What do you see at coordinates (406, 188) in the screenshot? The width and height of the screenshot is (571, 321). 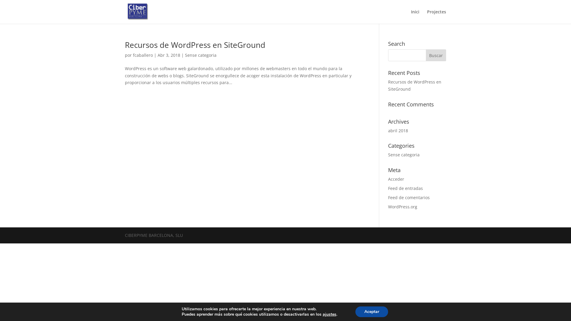 I see `Feed de entradas` at bounding box center [406, 188].